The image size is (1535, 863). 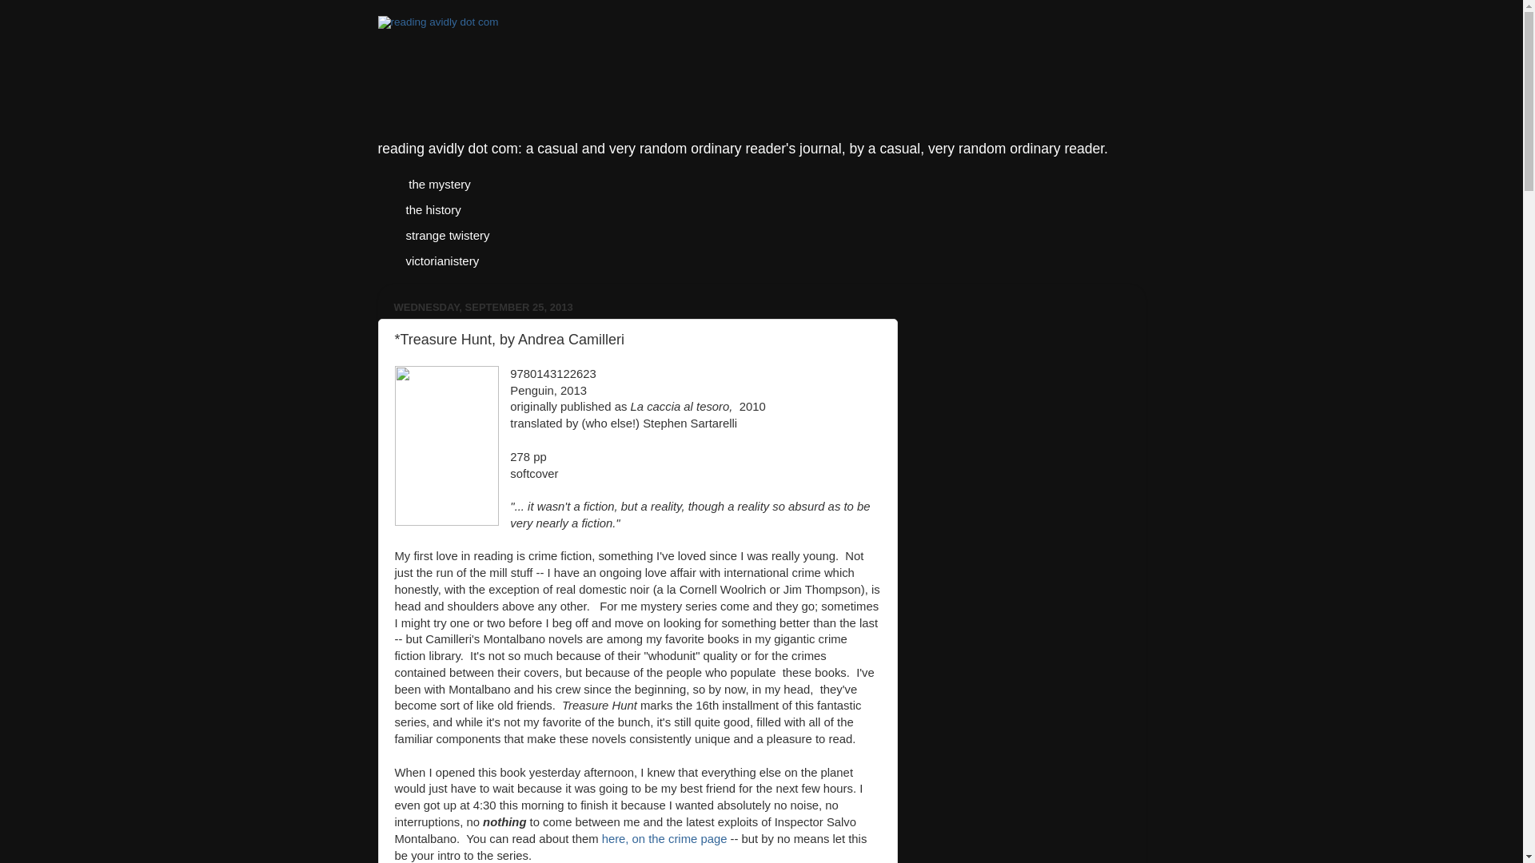 What do you see at coordinates (447, 234) in the screenshot?
I see `strange twistery` at bounding box center [447, 234].